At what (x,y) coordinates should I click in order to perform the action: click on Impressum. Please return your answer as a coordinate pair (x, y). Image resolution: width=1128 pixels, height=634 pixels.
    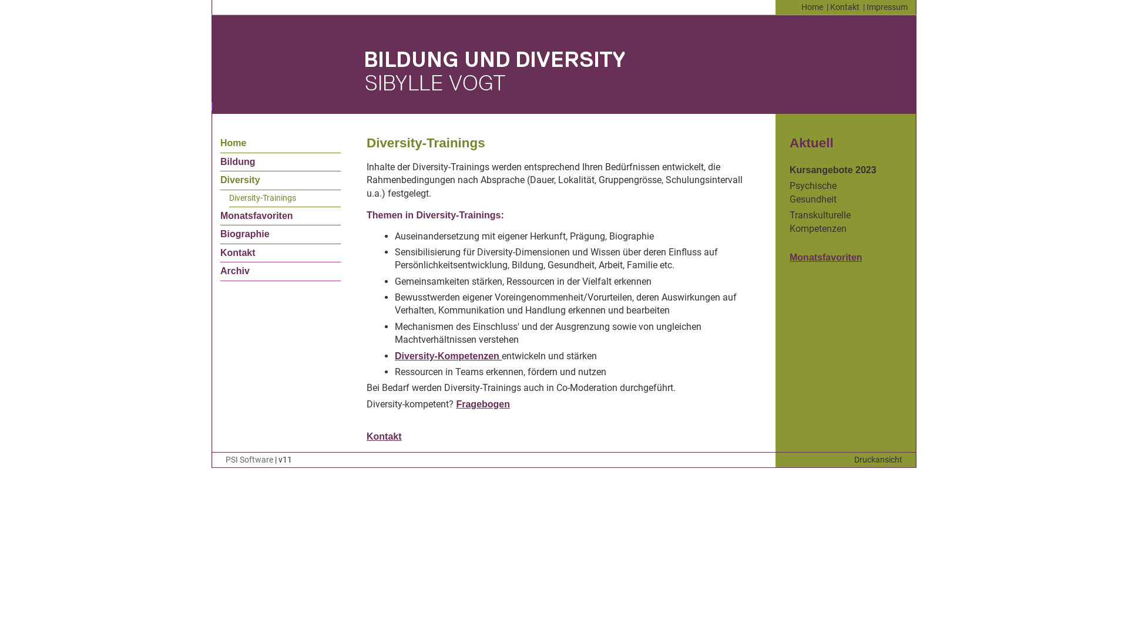
    Looking at the image, I should click on (887, 7).